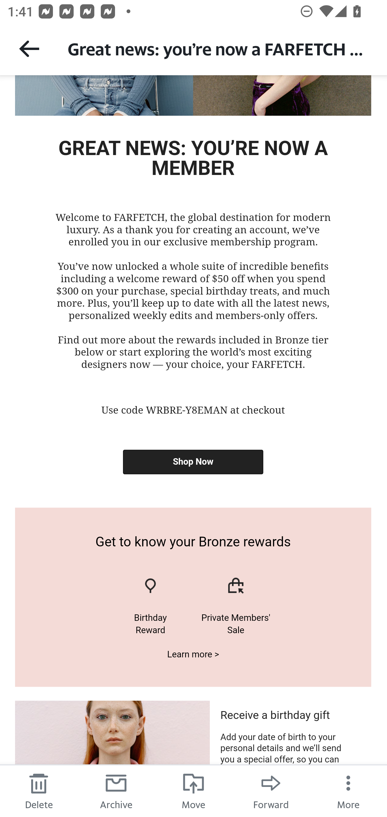 Image resolution: width=387 pixels, height=817 pixels. What do you see at coordinates (193, 791) in the screenshot?
I see `Move` at bounding box center [193, 791].